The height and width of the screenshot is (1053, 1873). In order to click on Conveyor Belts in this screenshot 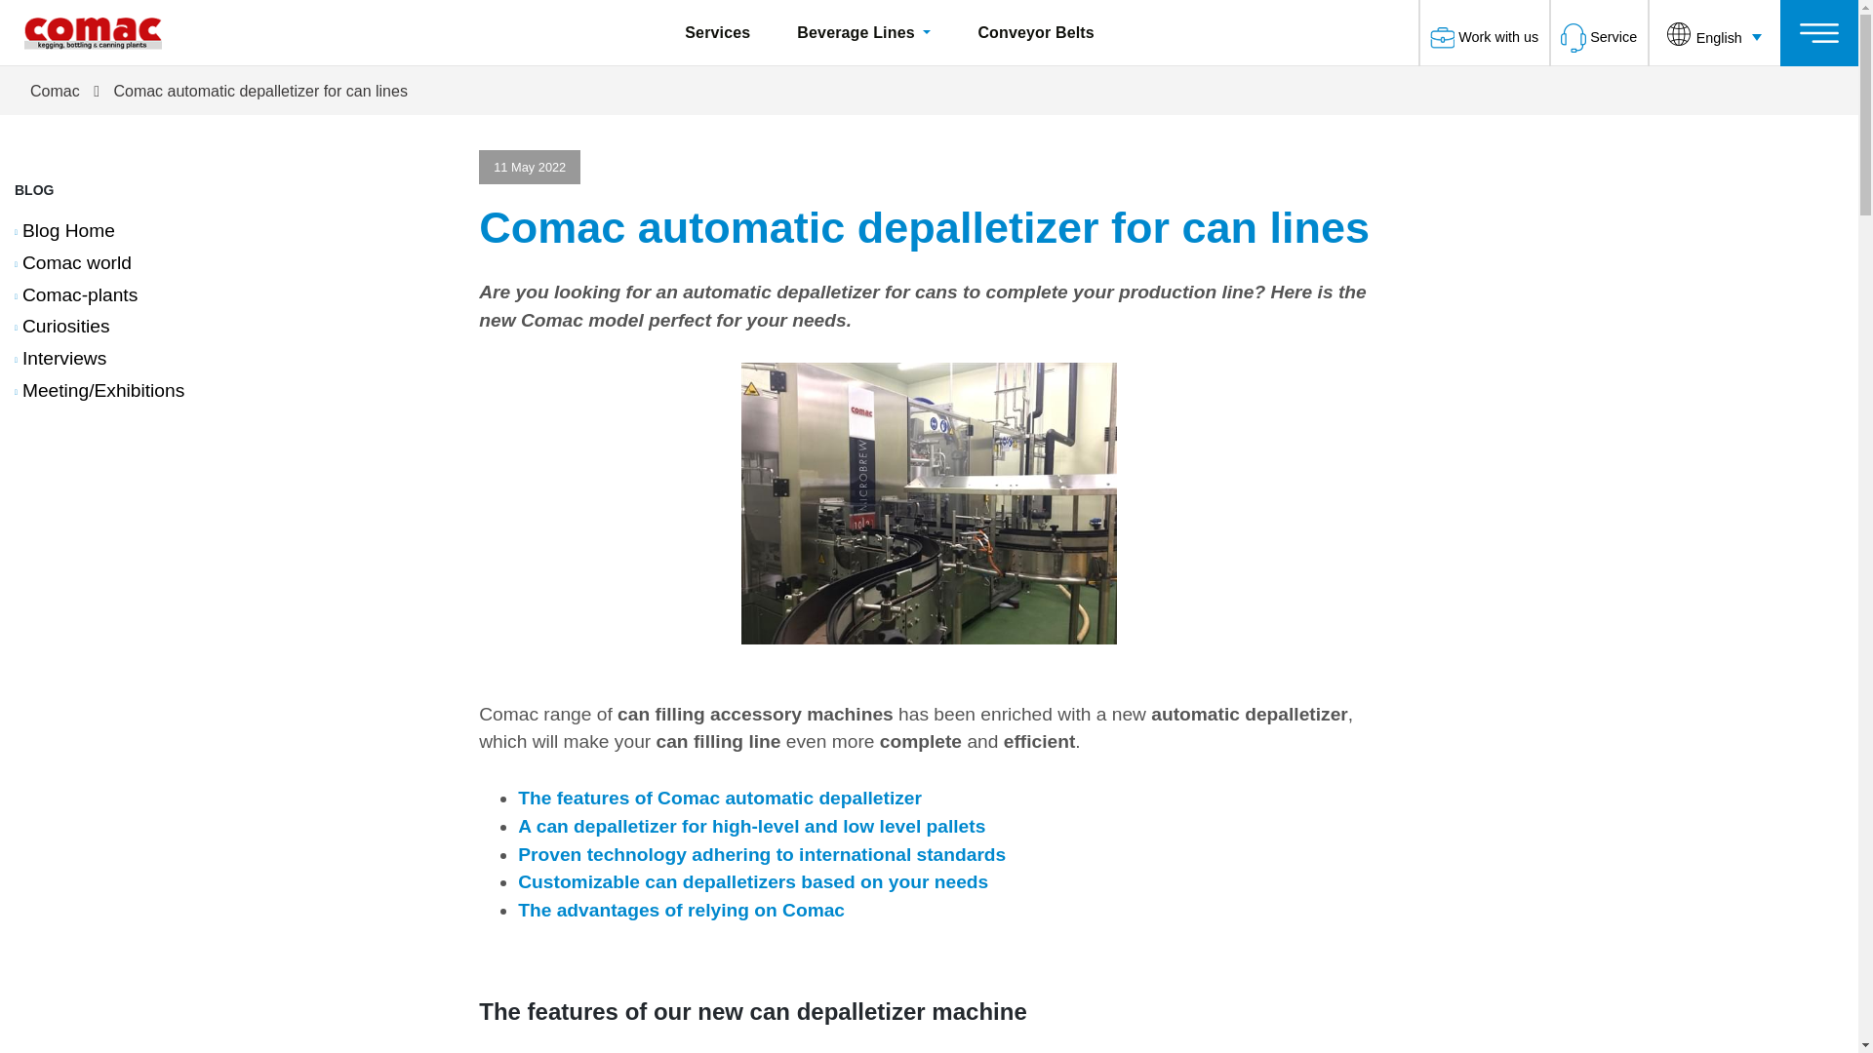, I will do `click(1036, 32)`.